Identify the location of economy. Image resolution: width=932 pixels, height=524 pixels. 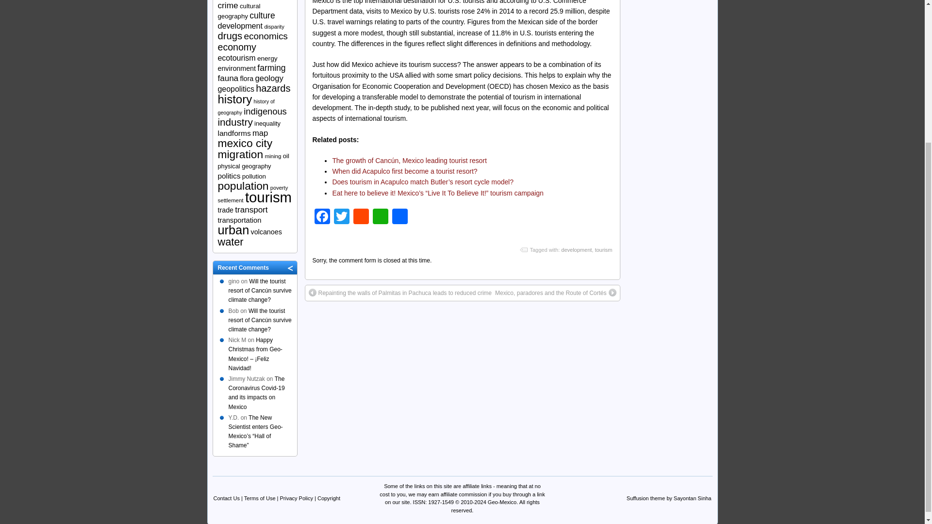
(236, 47).